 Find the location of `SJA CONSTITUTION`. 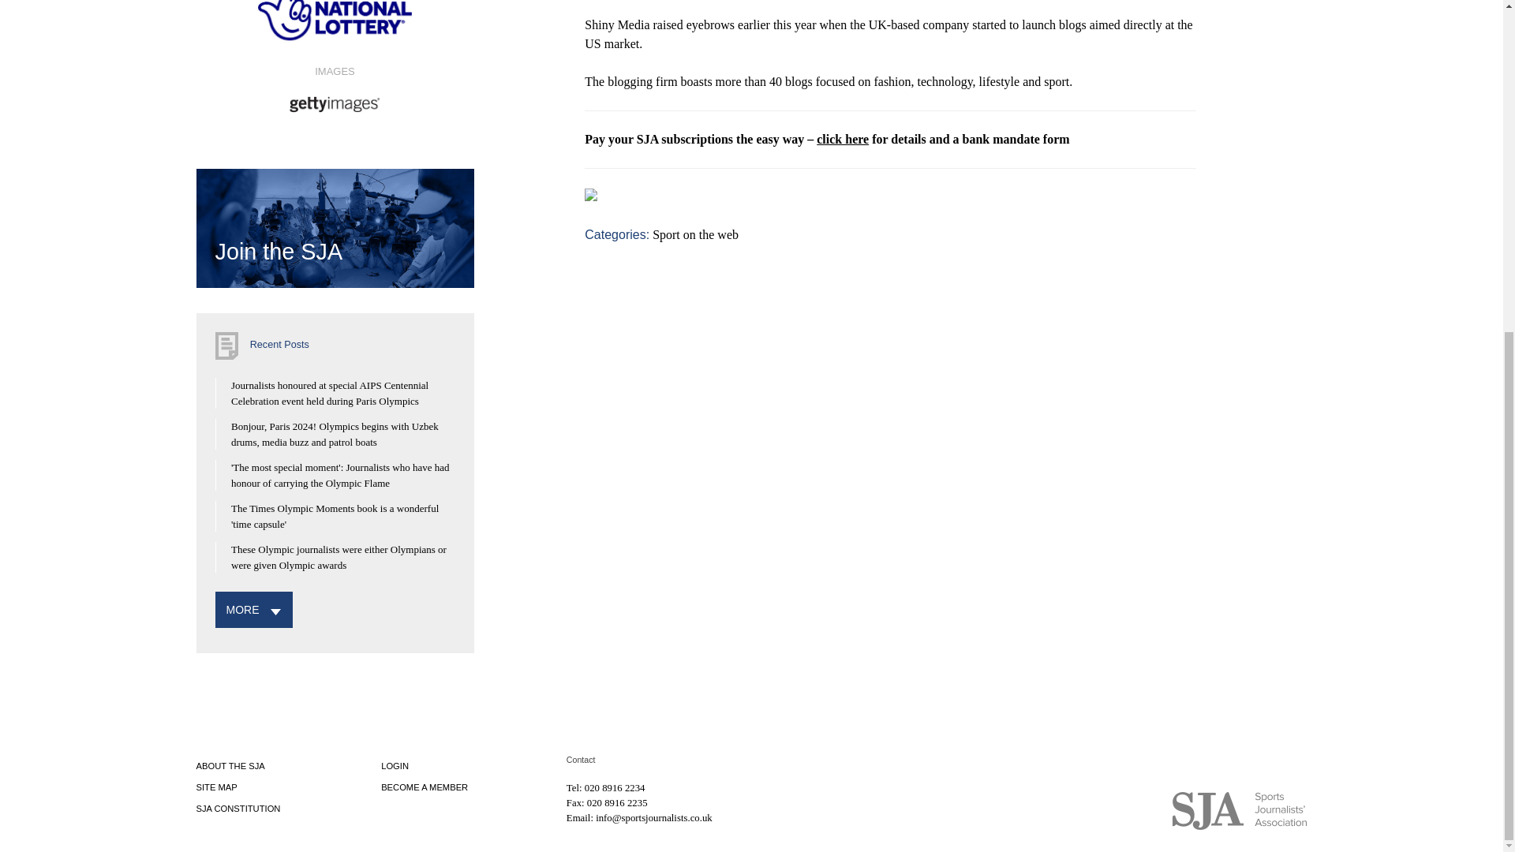

SJA CONSTITUTION is located at coordinates (238, 809).